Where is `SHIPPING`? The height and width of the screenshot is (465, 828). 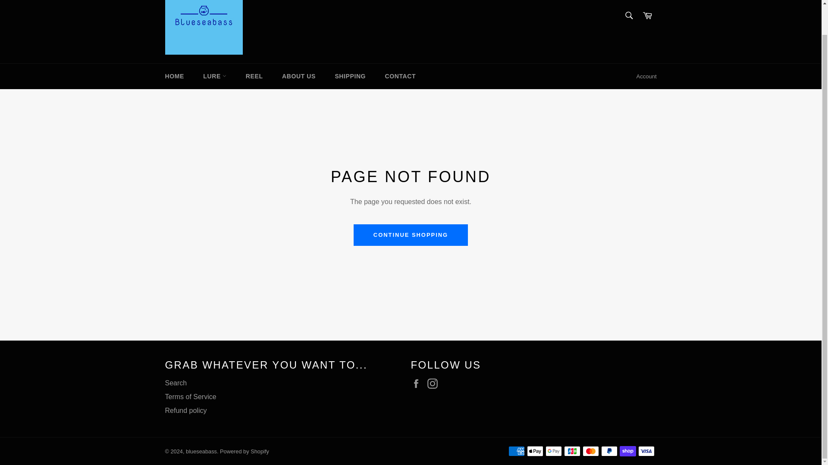 SHIPPING is located at coordinates (350, 76).